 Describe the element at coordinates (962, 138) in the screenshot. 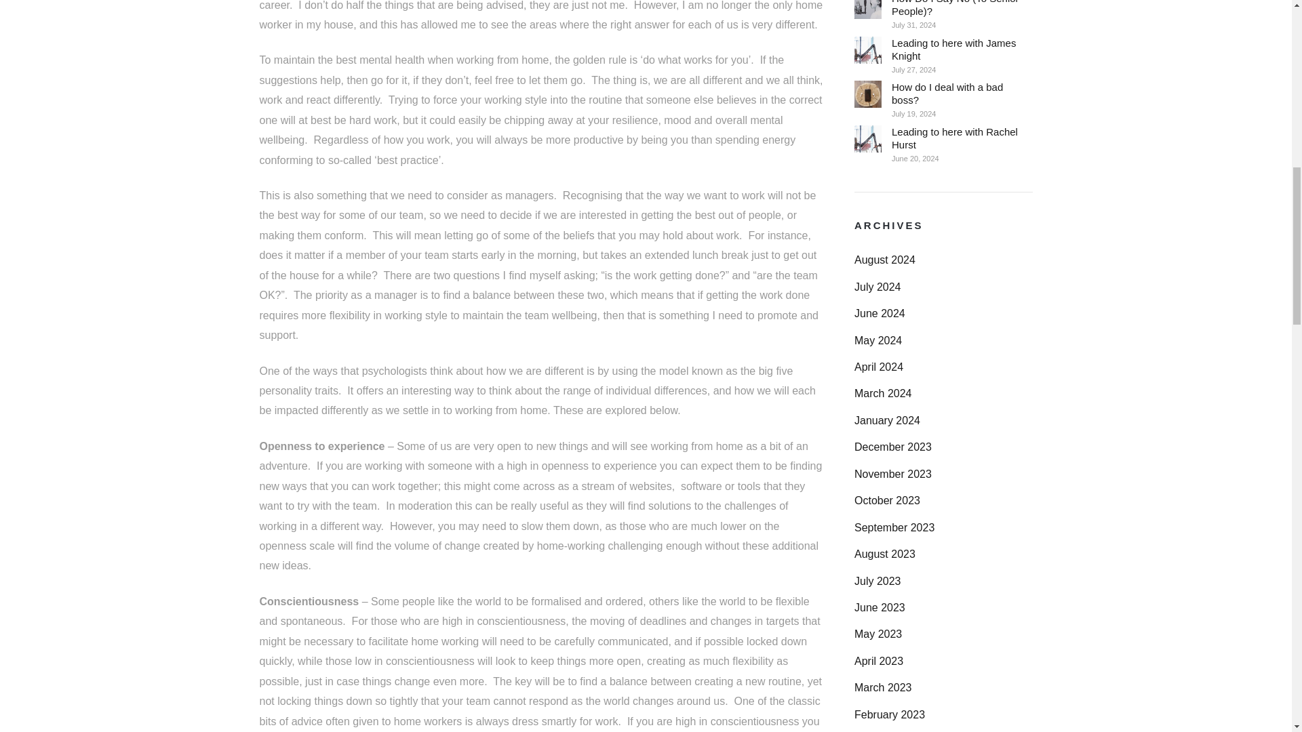

I see `Leading to here with Rachel Hurst` at that location.